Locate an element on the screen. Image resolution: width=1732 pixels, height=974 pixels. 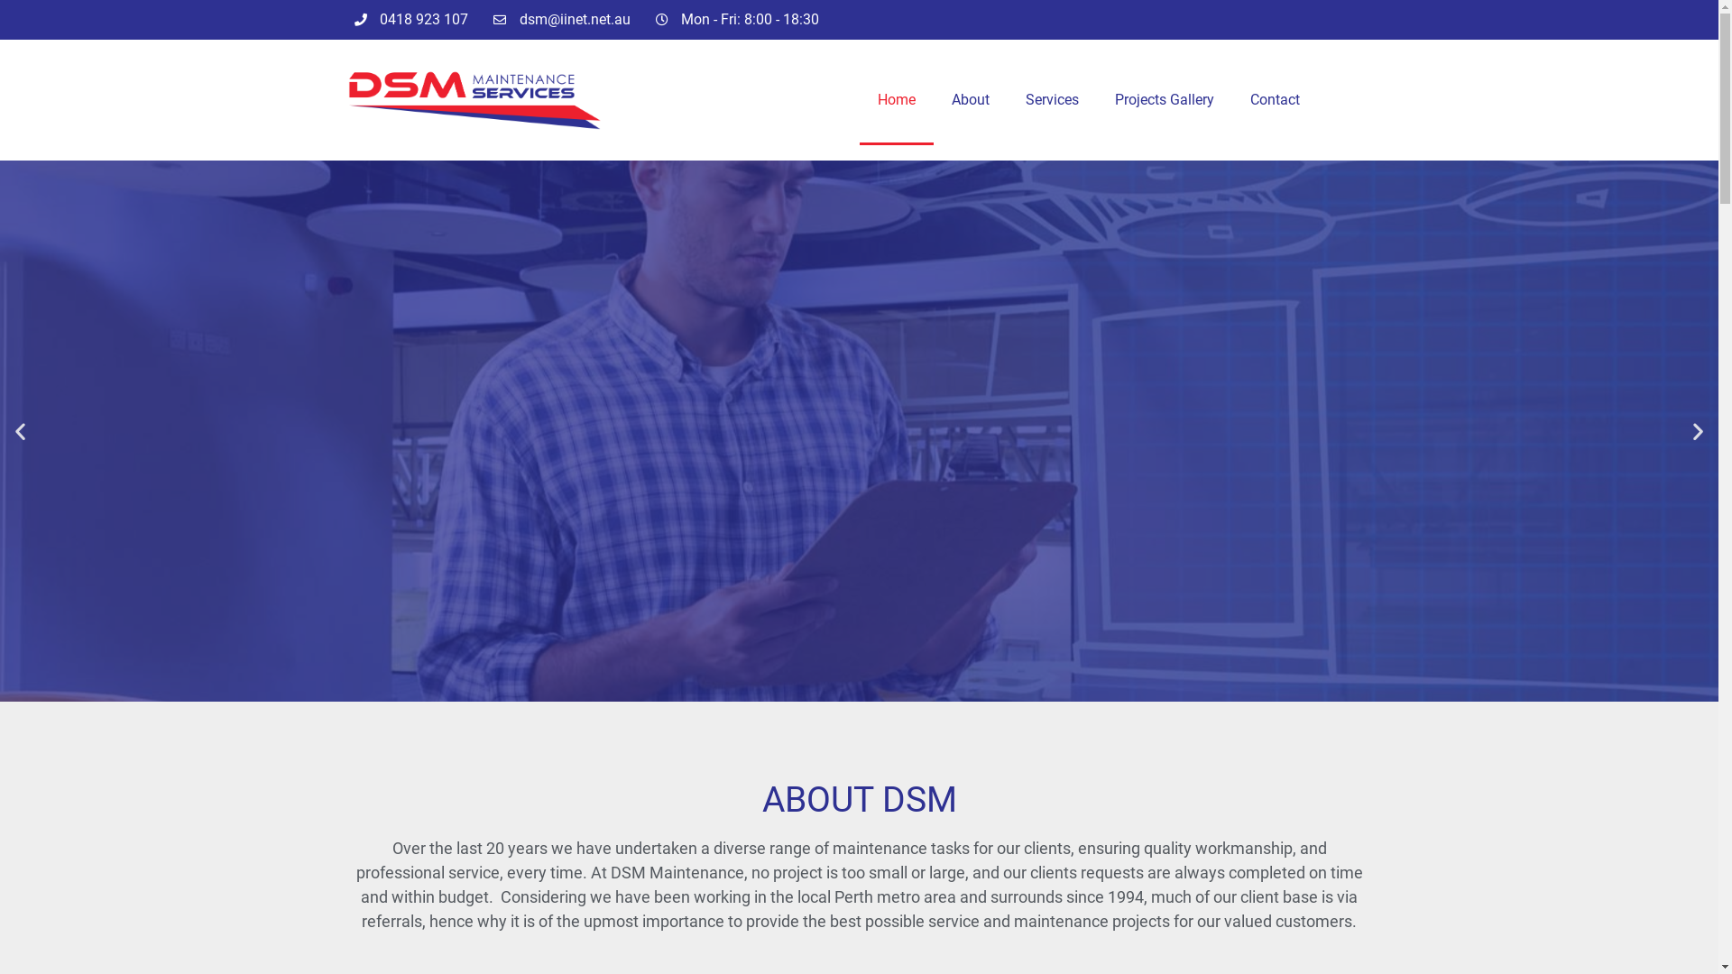
dsm@iinet.net.au is located at coordinates (562, 20).